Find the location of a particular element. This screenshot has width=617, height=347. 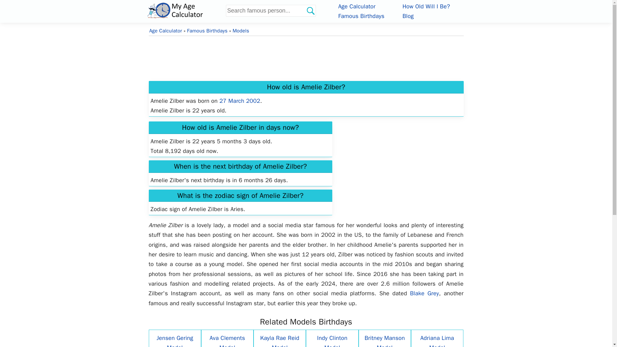

Blake Grey is located at coordinates (424, 293).